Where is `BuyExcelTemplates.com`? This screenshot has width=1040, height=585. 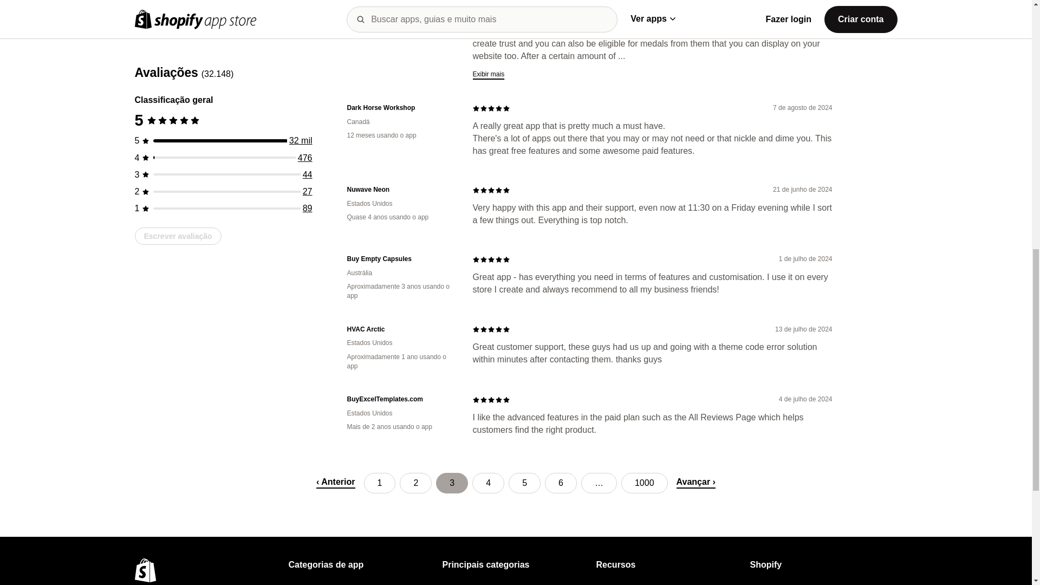 BuyExcelTemplates.com is located at coordinates (401, 400).